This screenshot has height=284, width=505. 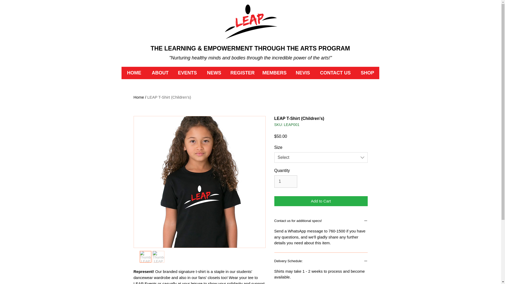 What do you see at coordinates (303, 73) in the screenshot?
I see `NEVIS` at bounding box center [303, 73].